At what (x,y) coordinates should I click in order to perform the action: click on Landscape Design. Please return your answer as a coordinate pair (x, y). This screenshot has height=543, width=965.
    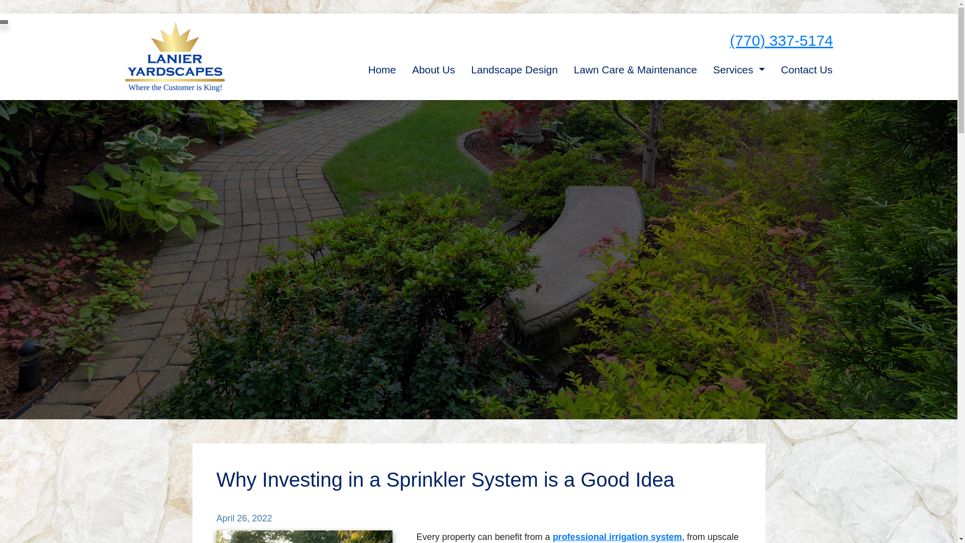
    Looking at the image, I should click on (514, 69).